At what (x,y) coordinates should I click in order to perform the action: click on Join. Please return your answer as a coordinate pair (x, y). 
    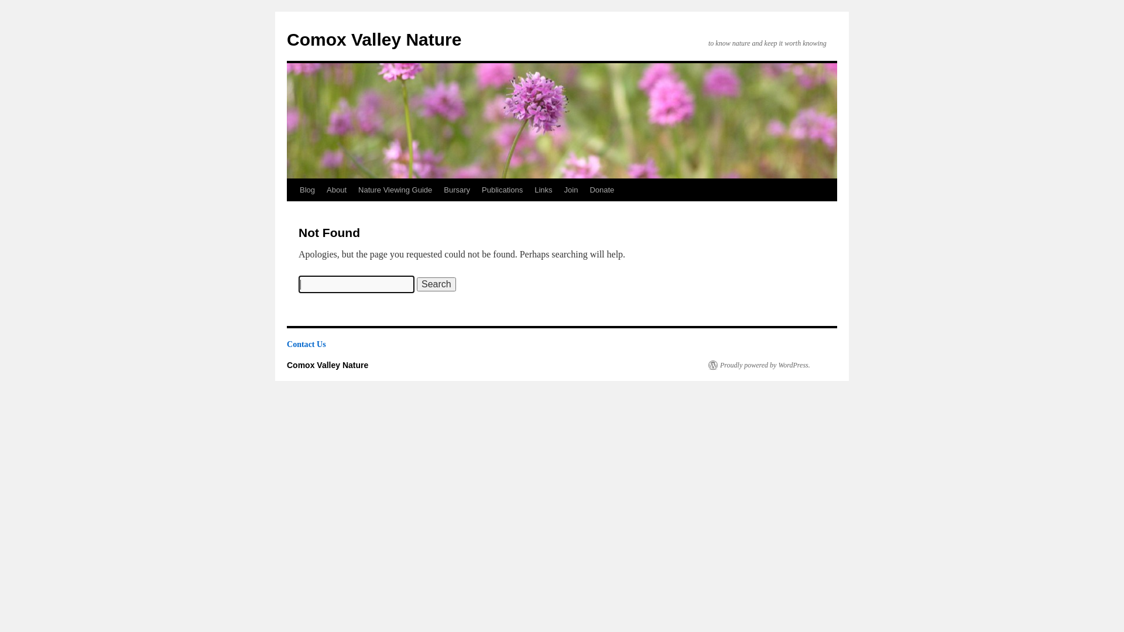
    Looking at the image, I should click on (571, 190).